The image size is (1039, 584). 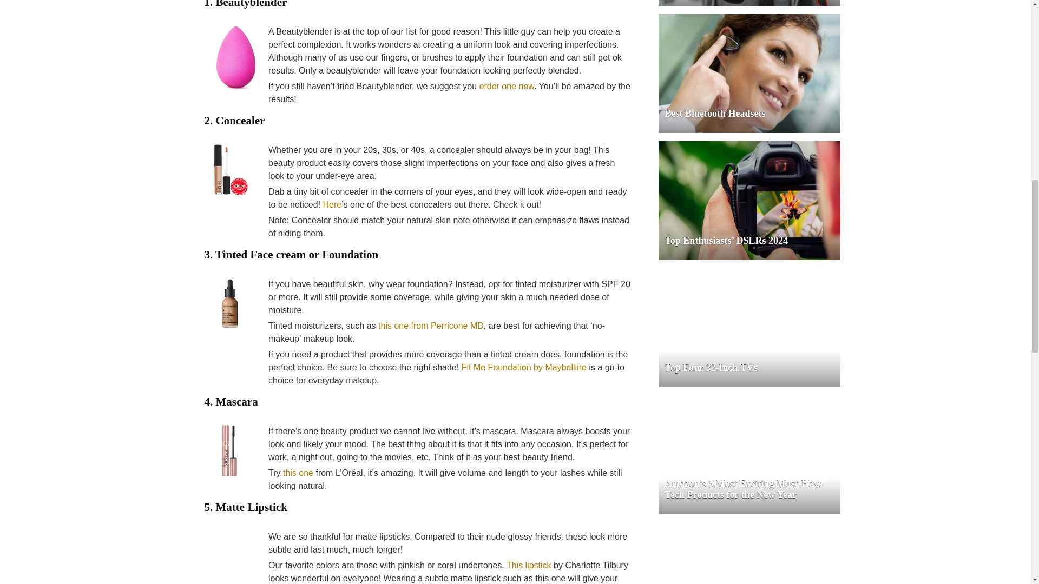 What do you see at coordinates (431, 326) in the screenshot?
I see `this one from Perricone MD` at bounding box center [431, 326].